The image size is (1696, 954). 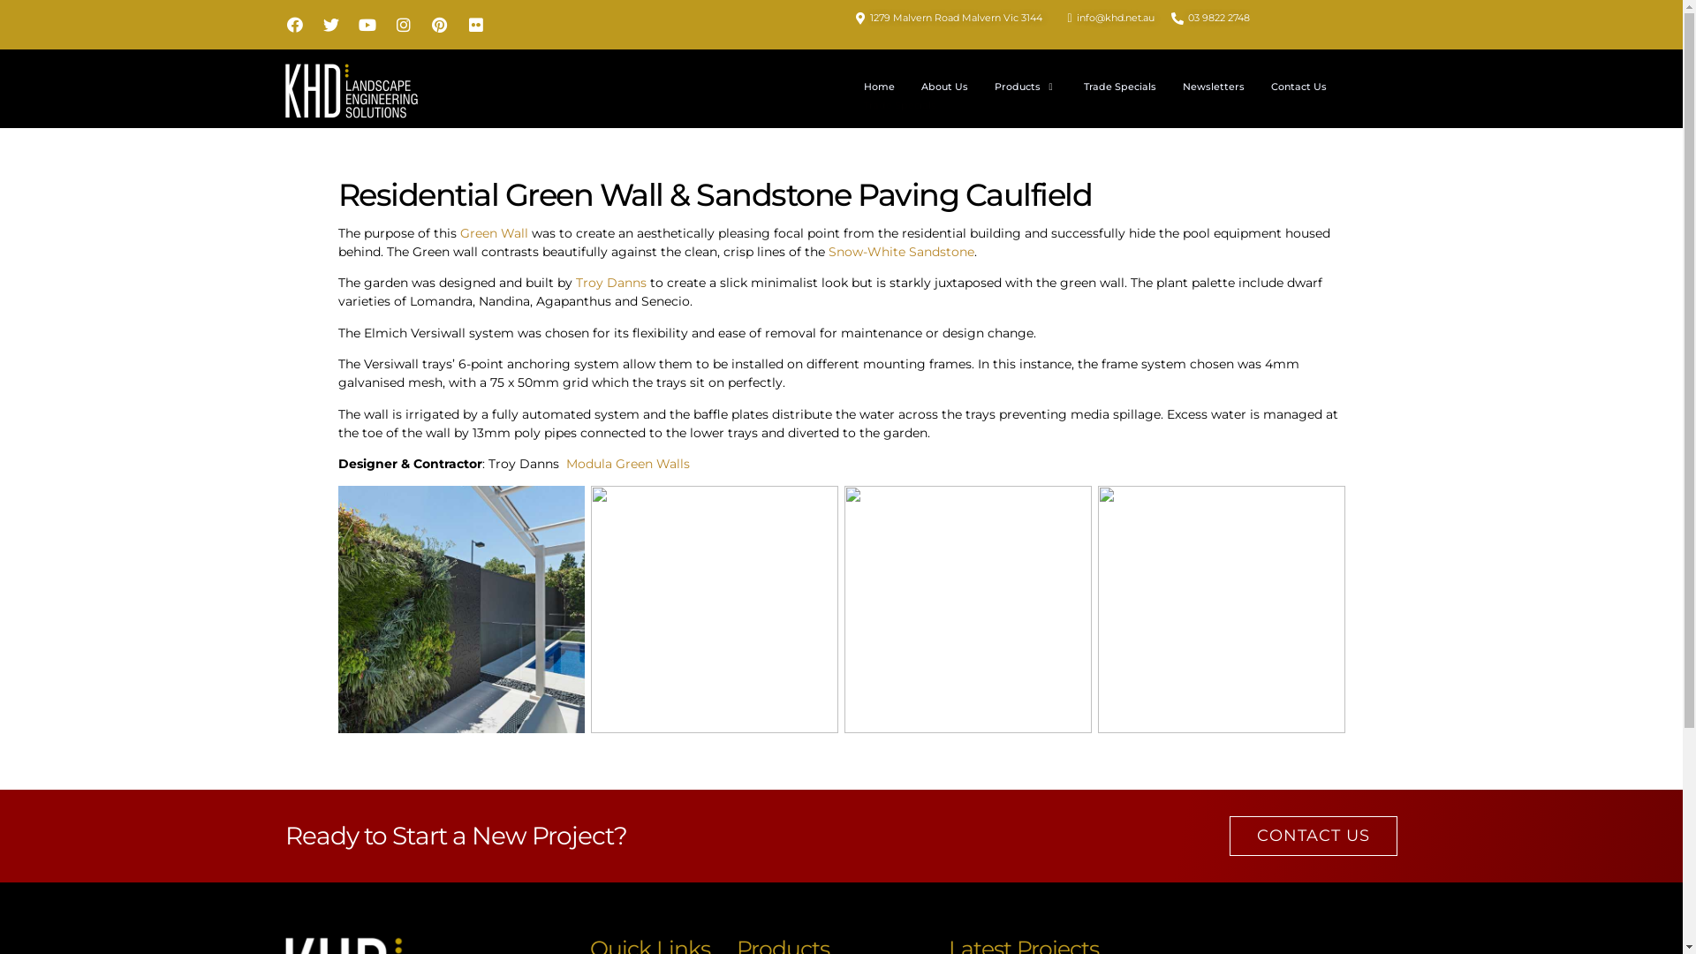 I want to click on Newsletters, so click(x=1214, y=87).